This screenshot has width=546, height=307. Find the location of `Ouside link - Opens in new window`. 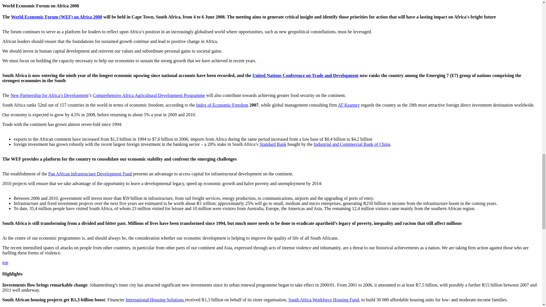

Ouside link - Opens in new window is located at coordinates (349, 105).